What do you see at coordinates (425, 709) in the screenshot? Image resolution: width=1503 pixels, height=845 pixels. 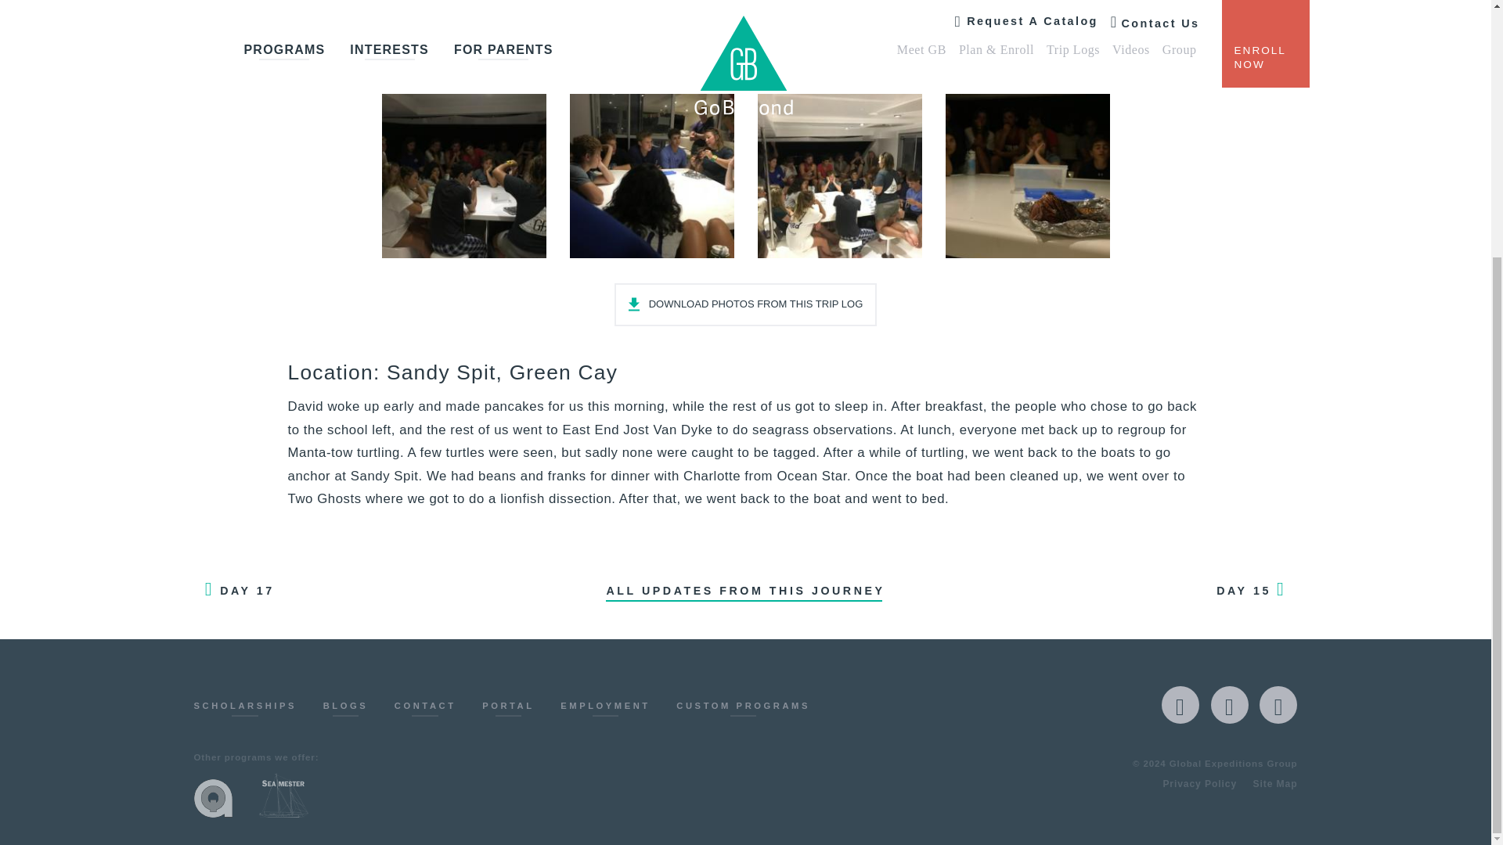 I see `CONTACT` at bounding box center [425, 709].